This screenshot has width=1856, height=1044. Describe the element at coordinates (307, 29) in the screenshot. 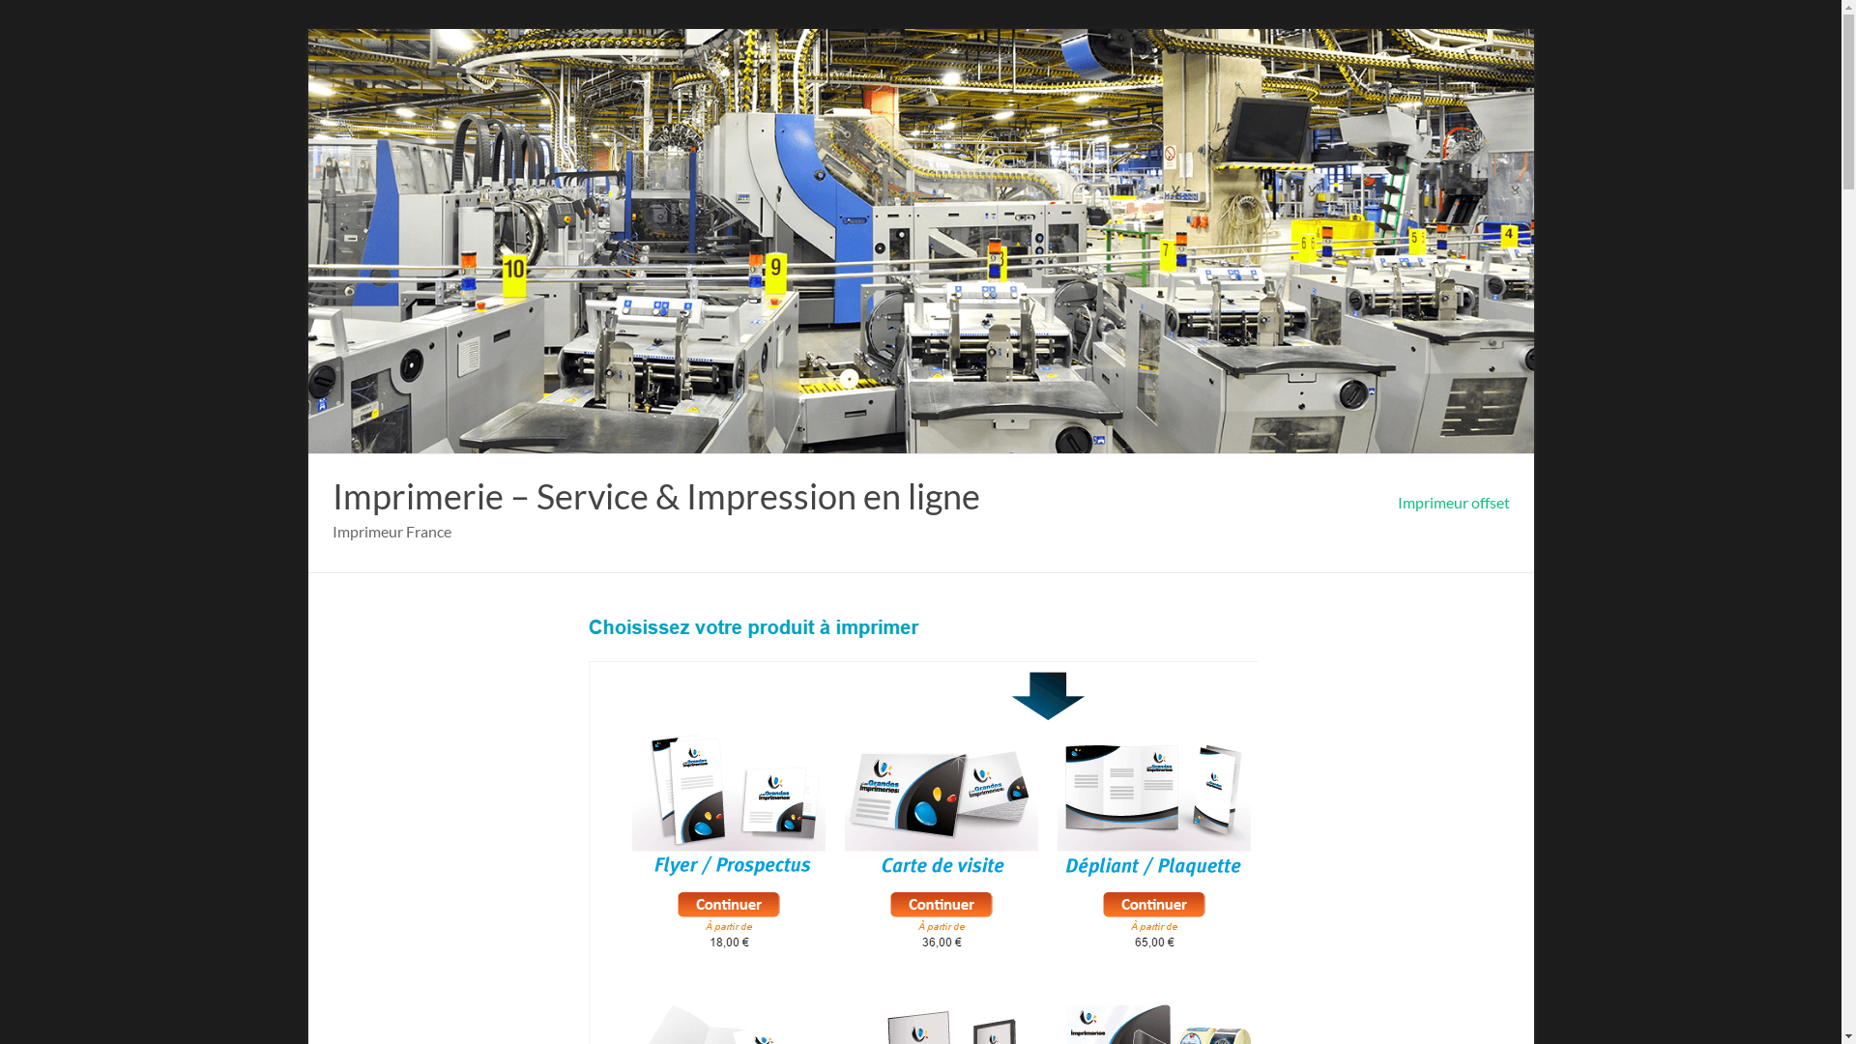

I see `Aller au contenu` at that location.